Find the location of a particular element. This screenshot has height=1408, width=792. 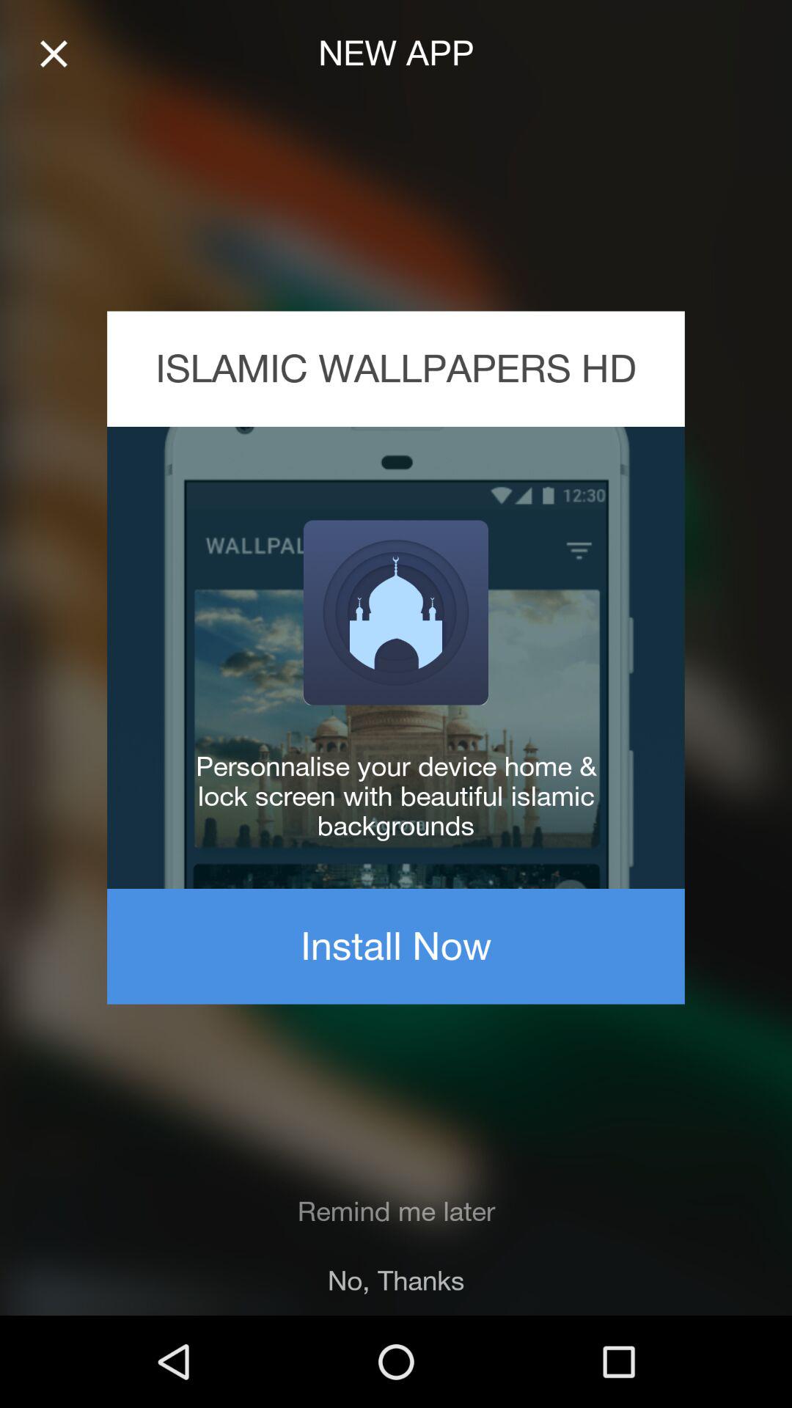

close tab is located at coordinates (54, 54).